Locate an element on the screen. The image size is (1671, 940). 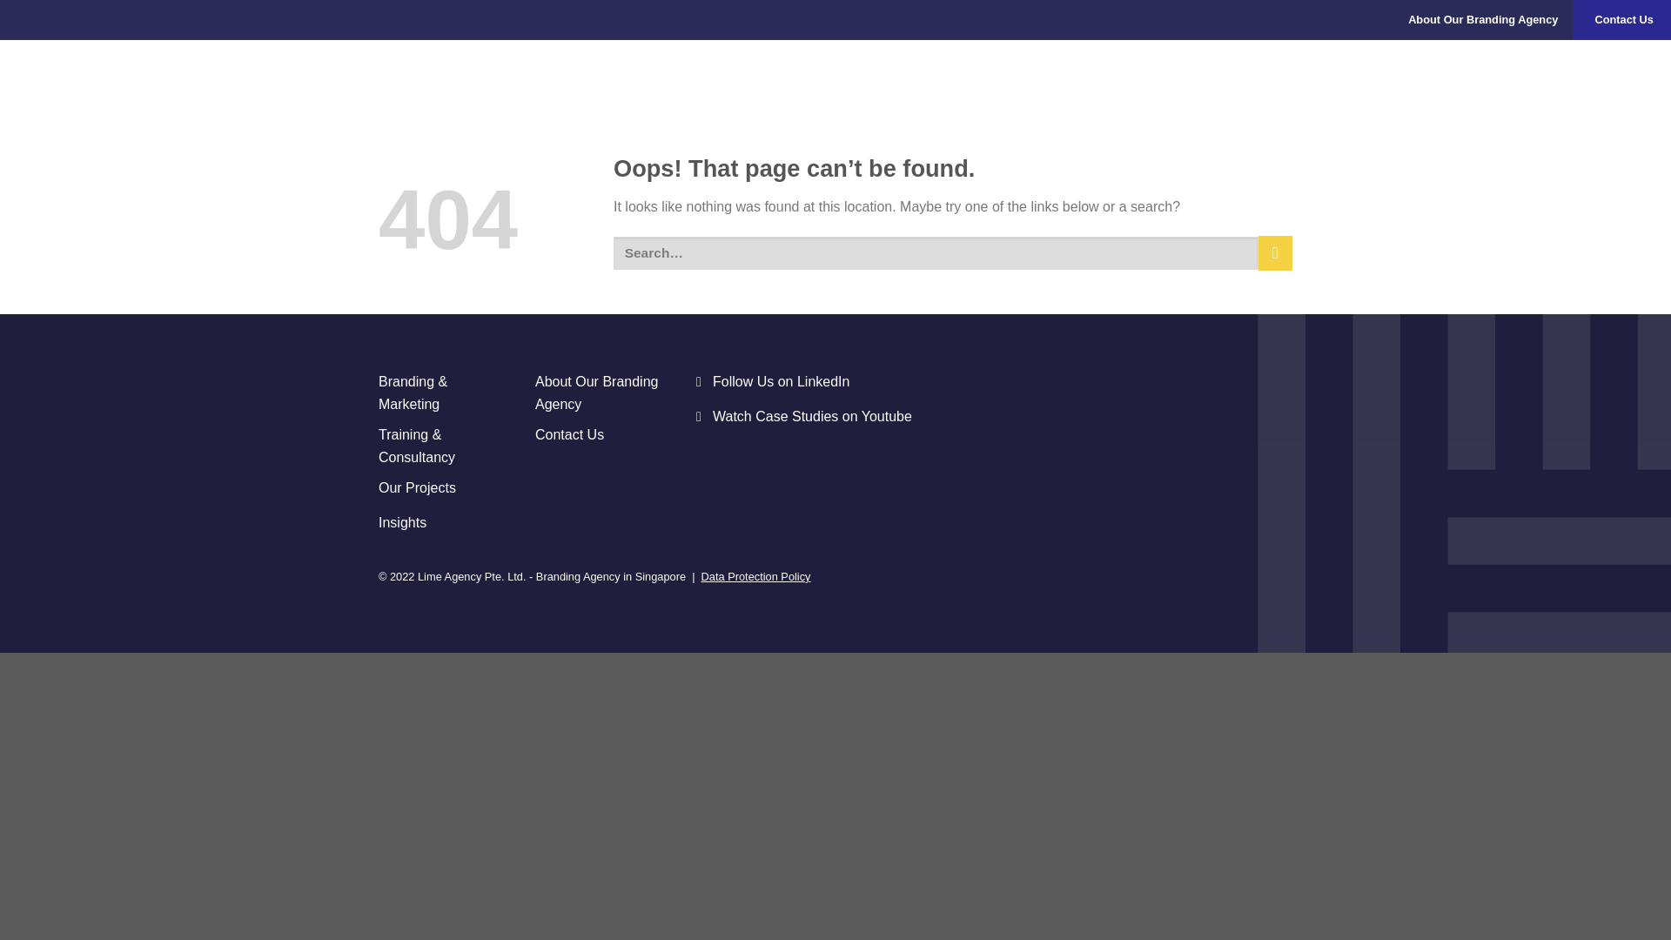
Our Projects is located at coordinates (444, 490).